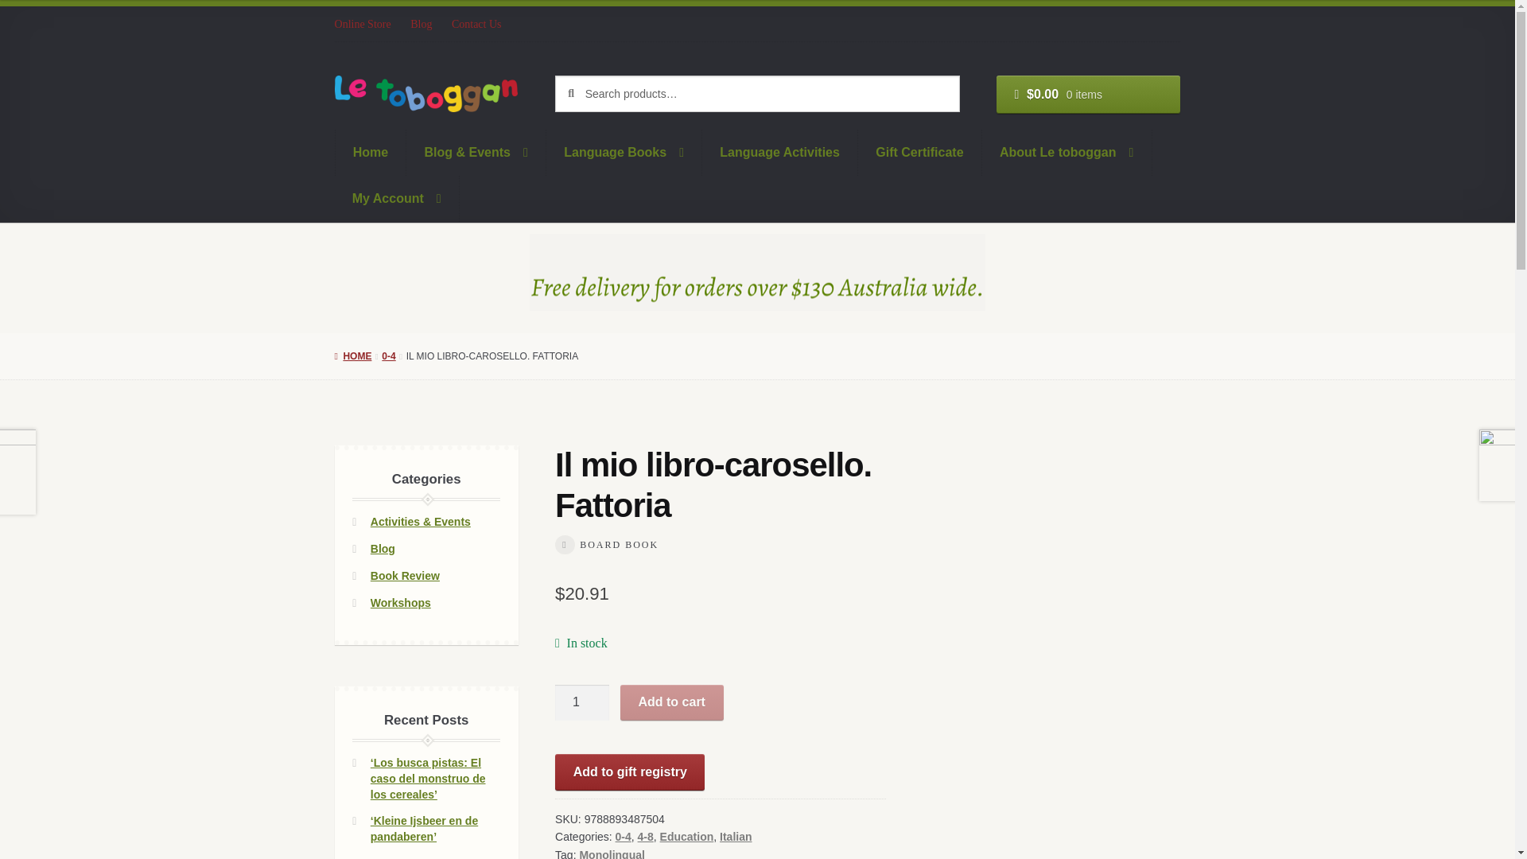 This screenshot has width=1527, height=859. I want to click on View your shopping cart, so click(1088, 94).